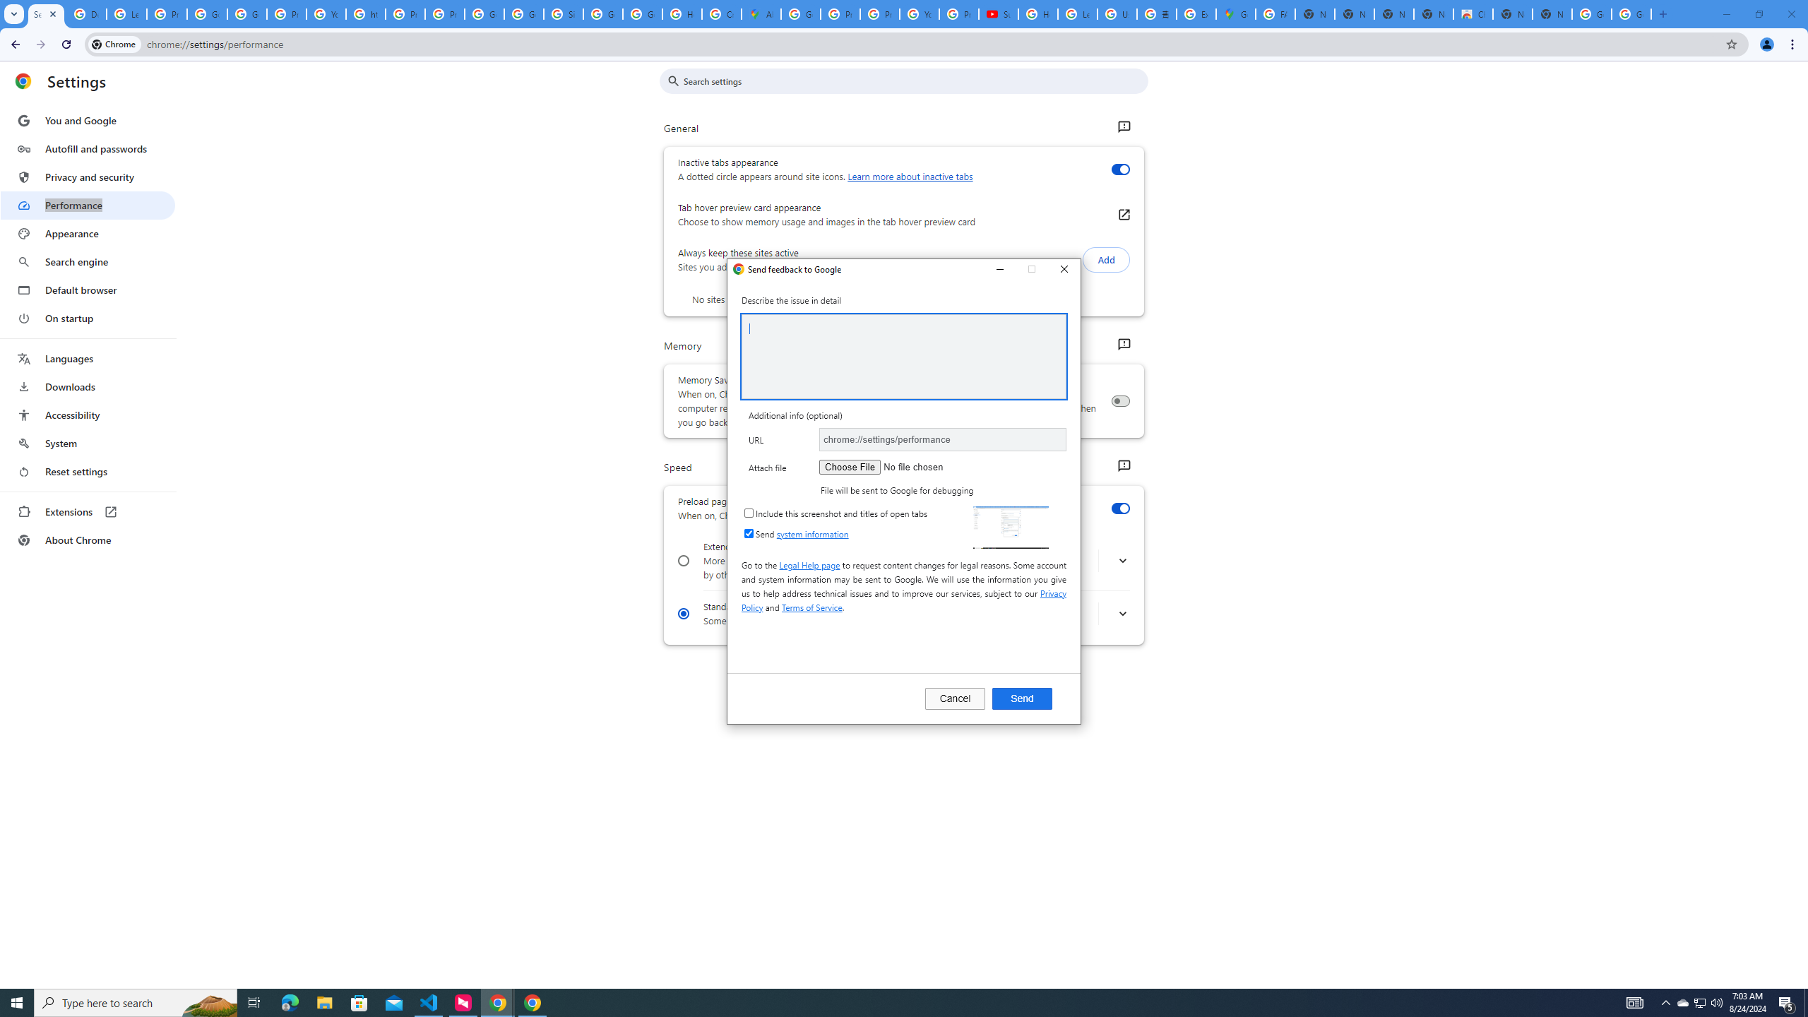 The image size is (1808, 1017). I want to click on How Chrome protects your passwords - Google Chrome Help, so click(1038, 14).